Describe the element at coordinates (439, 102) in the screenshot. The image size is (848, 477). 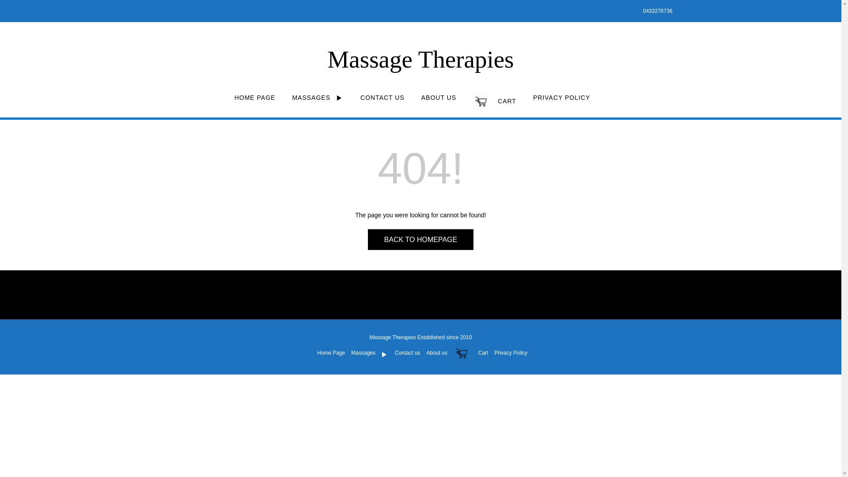
I see `ABOUT US` at that location.